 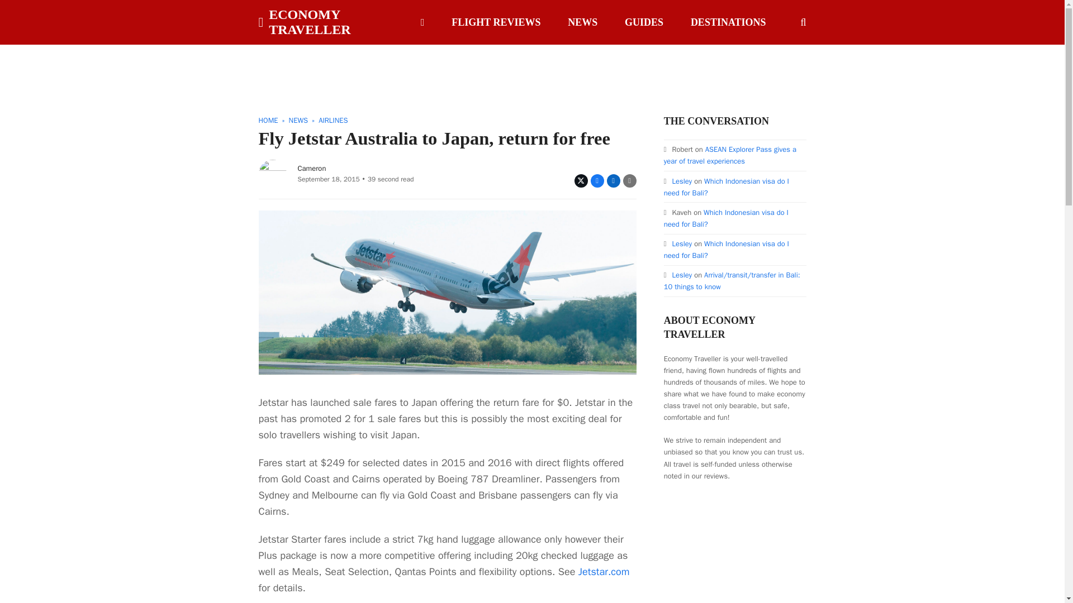 I want to click on Post on X, so click(x=581, y=181).